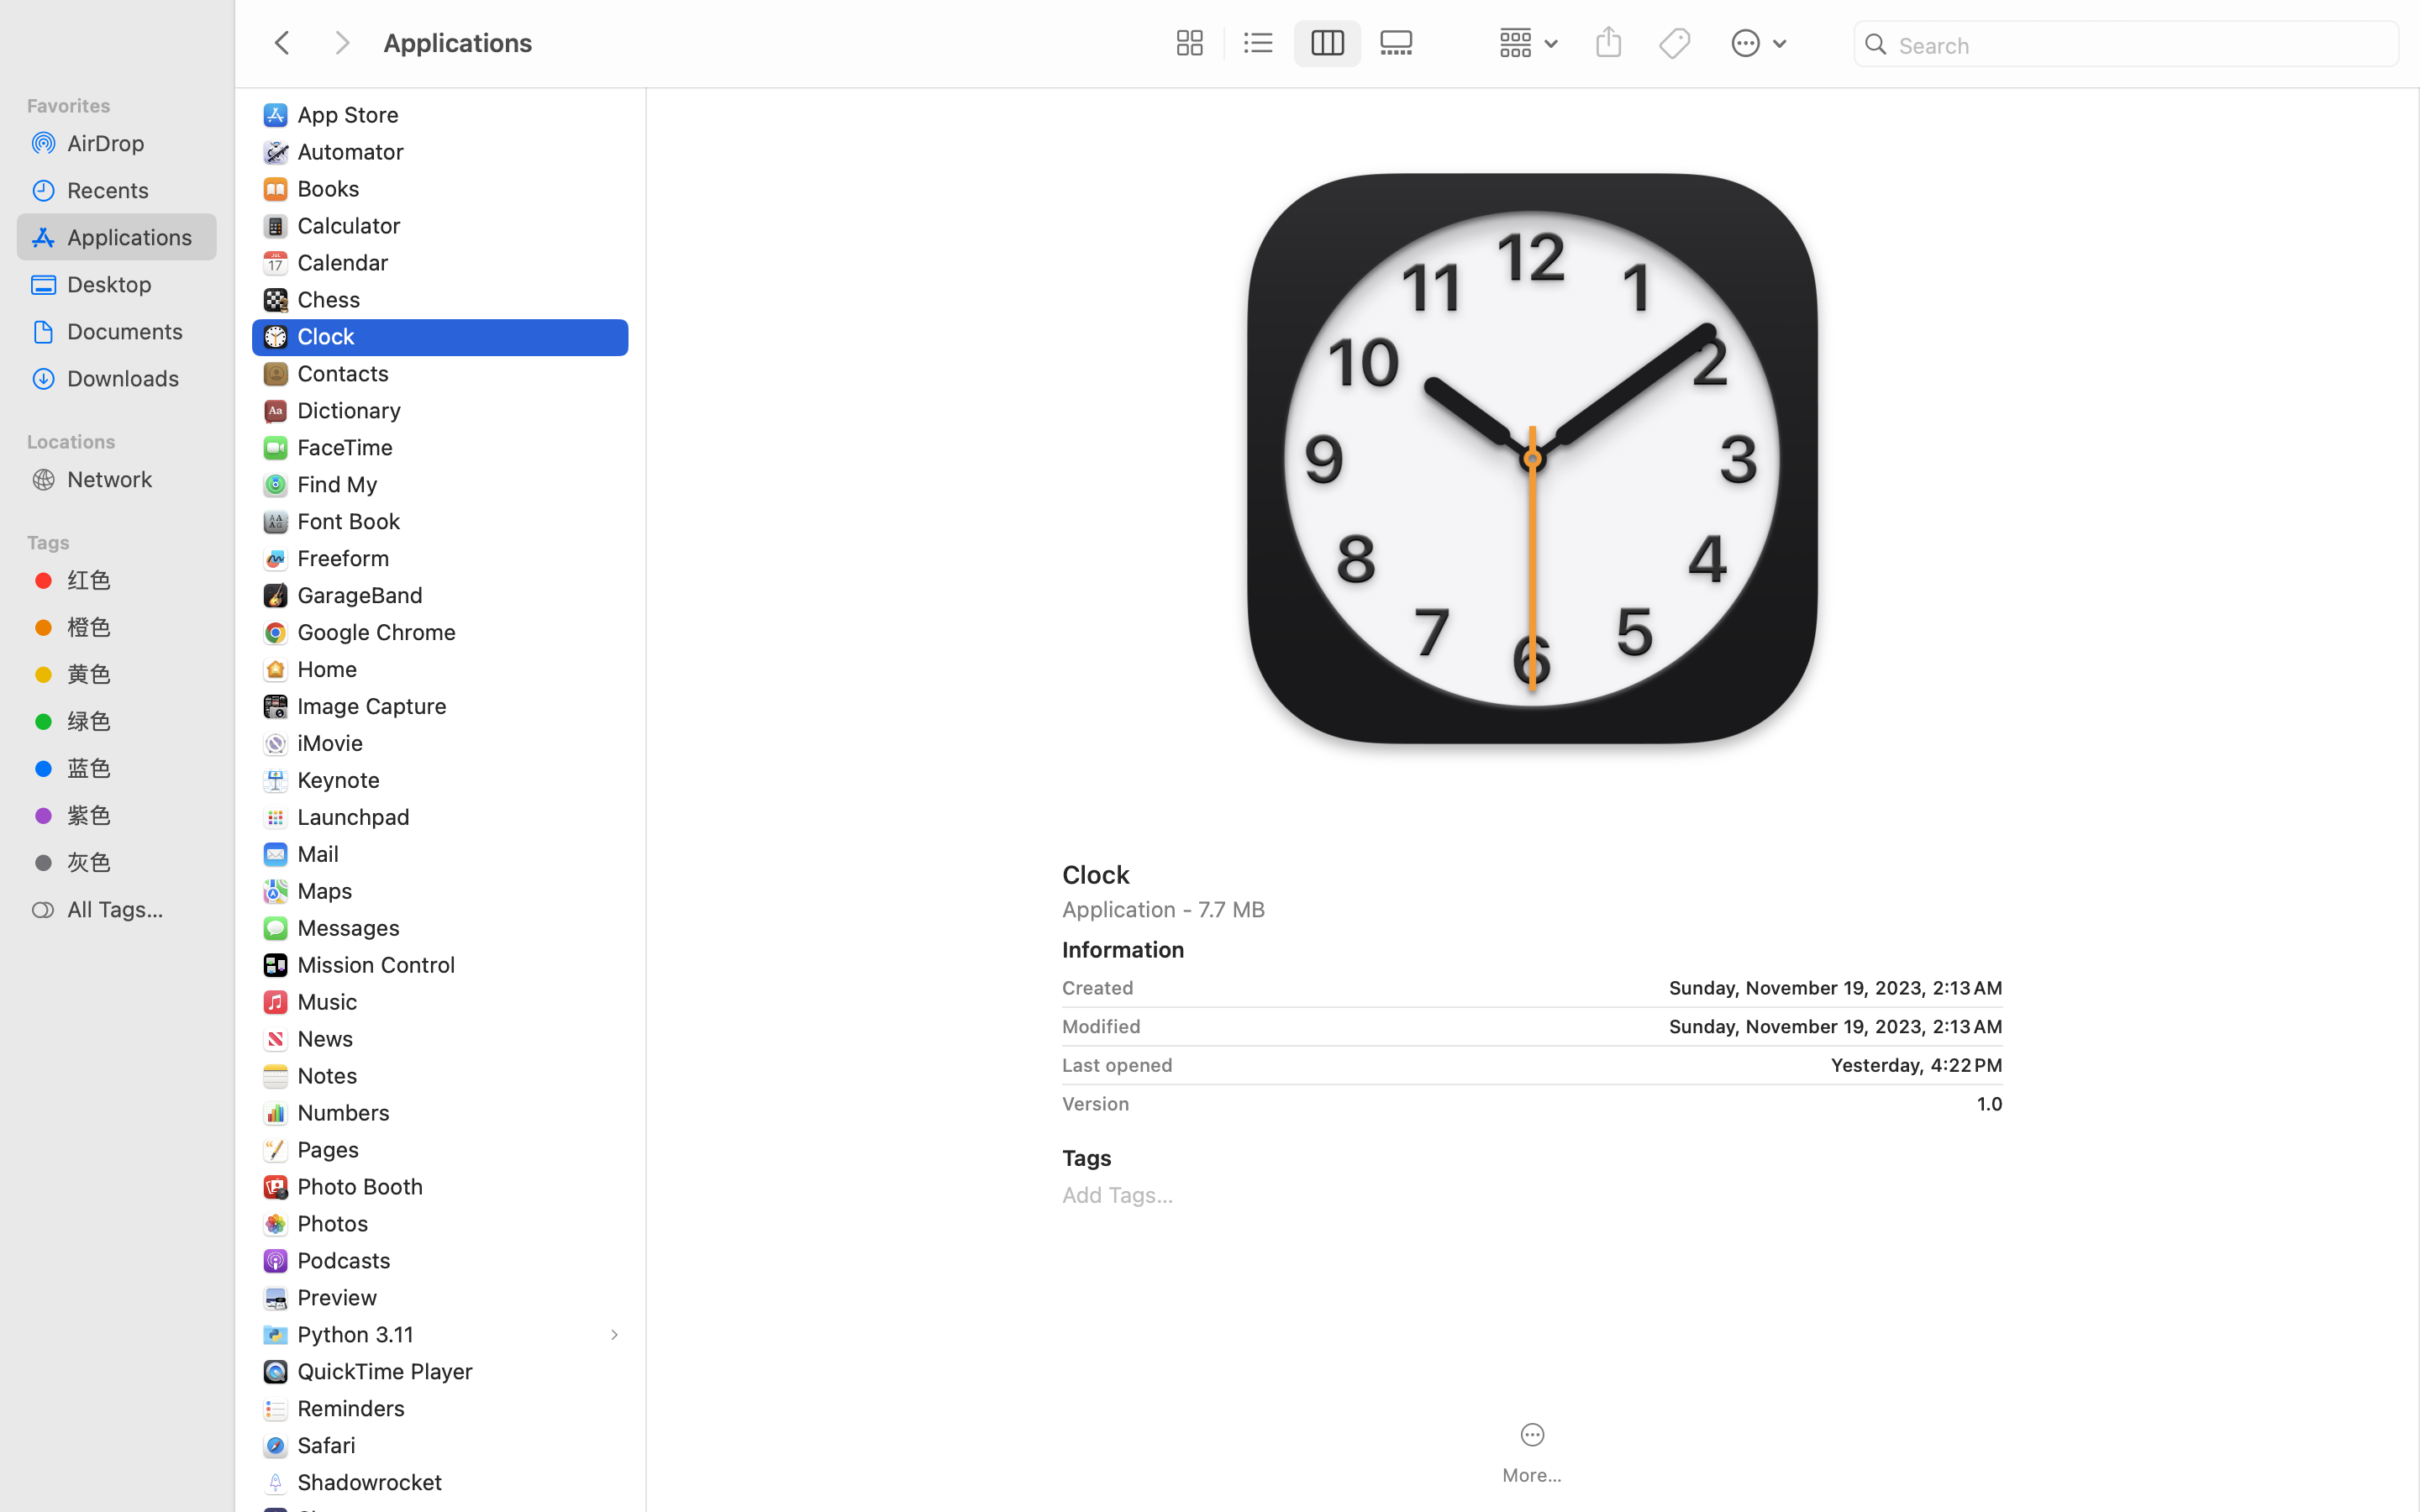 The height and width of the screenshot is (1512, 2420). Describe the element at coordinates (341, 1297) in the screenshot. I see `Preview` at that location.